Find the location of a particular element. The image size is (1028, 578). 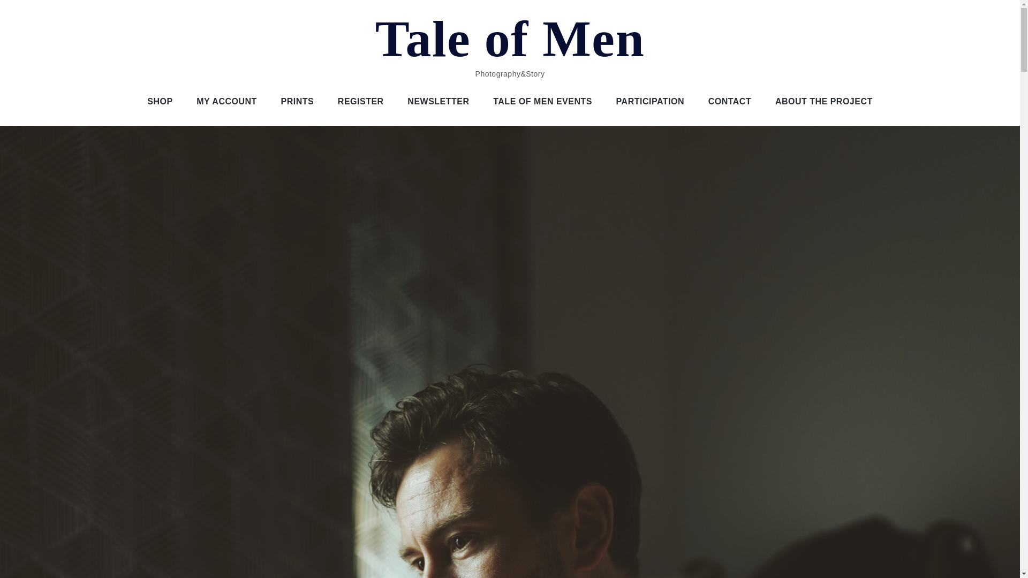

REGISTER is located at coordinates (361, 102).